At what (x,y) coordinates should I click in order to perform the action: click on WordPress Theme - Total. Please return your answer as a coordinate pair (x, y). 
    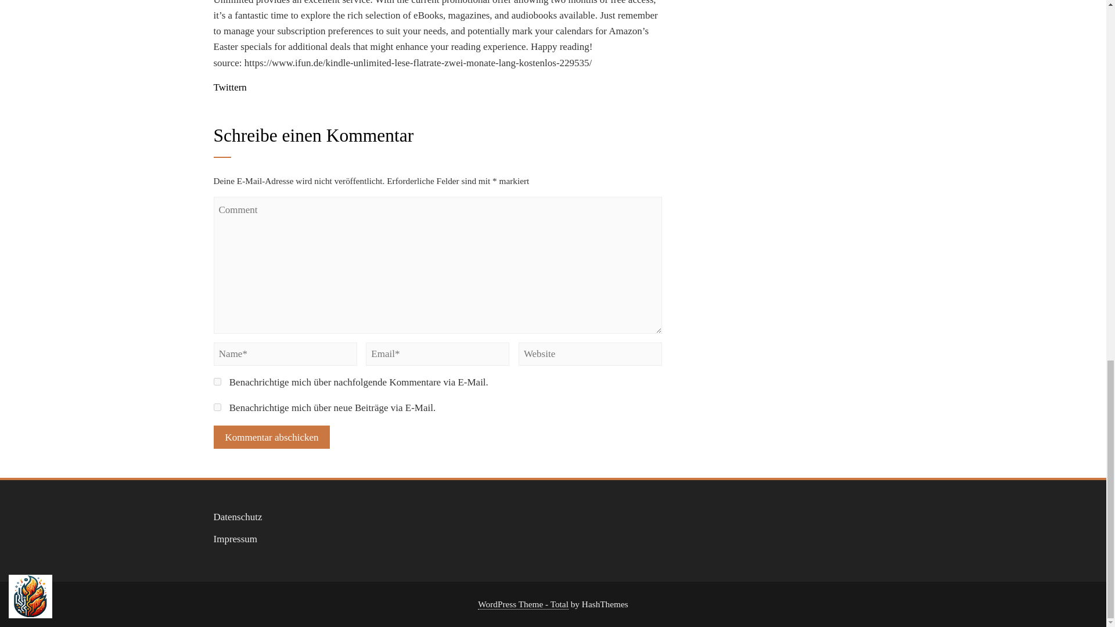
    Looking at the image, I should click on (523, 604).